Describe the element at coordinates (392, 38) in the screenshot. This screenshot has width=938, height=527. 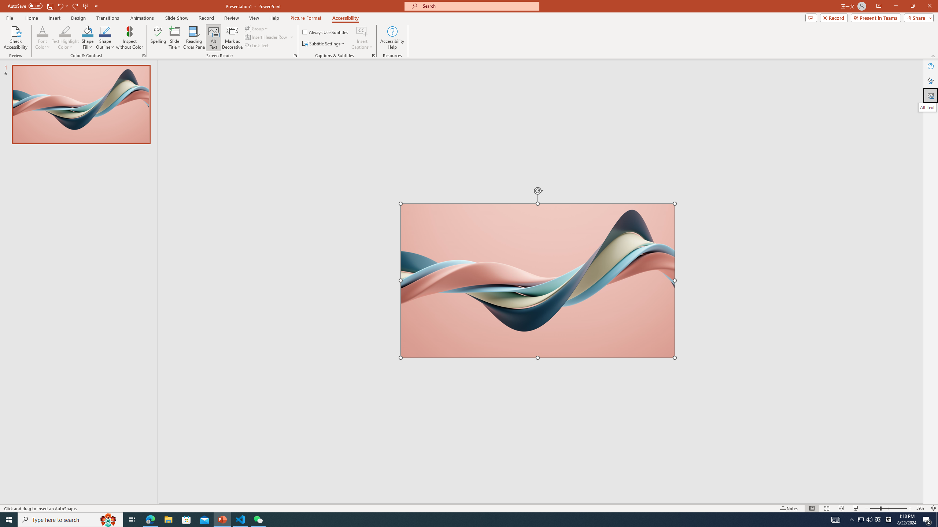
I see `Accessibility Help` at that location.